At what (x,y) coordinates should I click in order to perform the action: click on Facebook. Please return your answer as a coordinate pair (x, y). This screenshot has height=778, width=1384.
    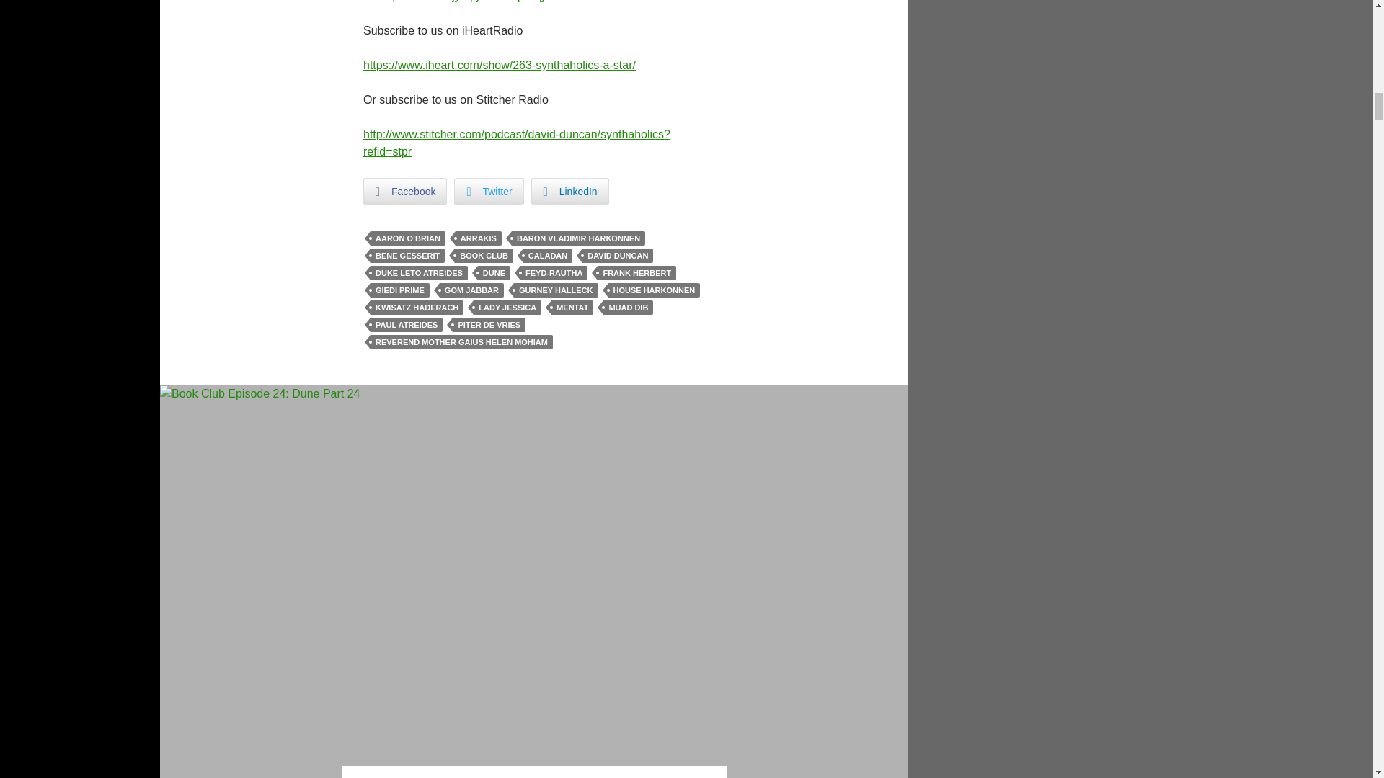
    Looking at the image, I should click on (405, 192).